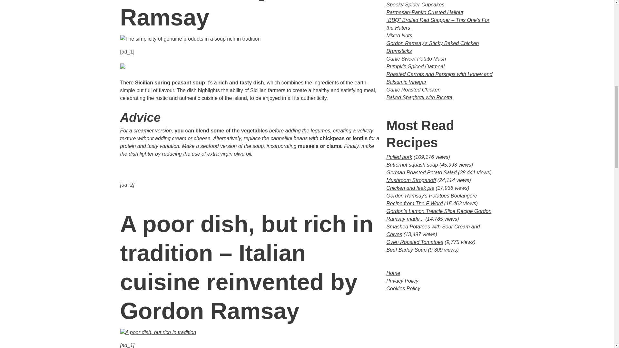 Image resolution: width=619 pixels, height=348 pixels. Describe the element at coordinates (415, 242) in the screenshot. I see `Oven Roasted Tomatoes` at that location.